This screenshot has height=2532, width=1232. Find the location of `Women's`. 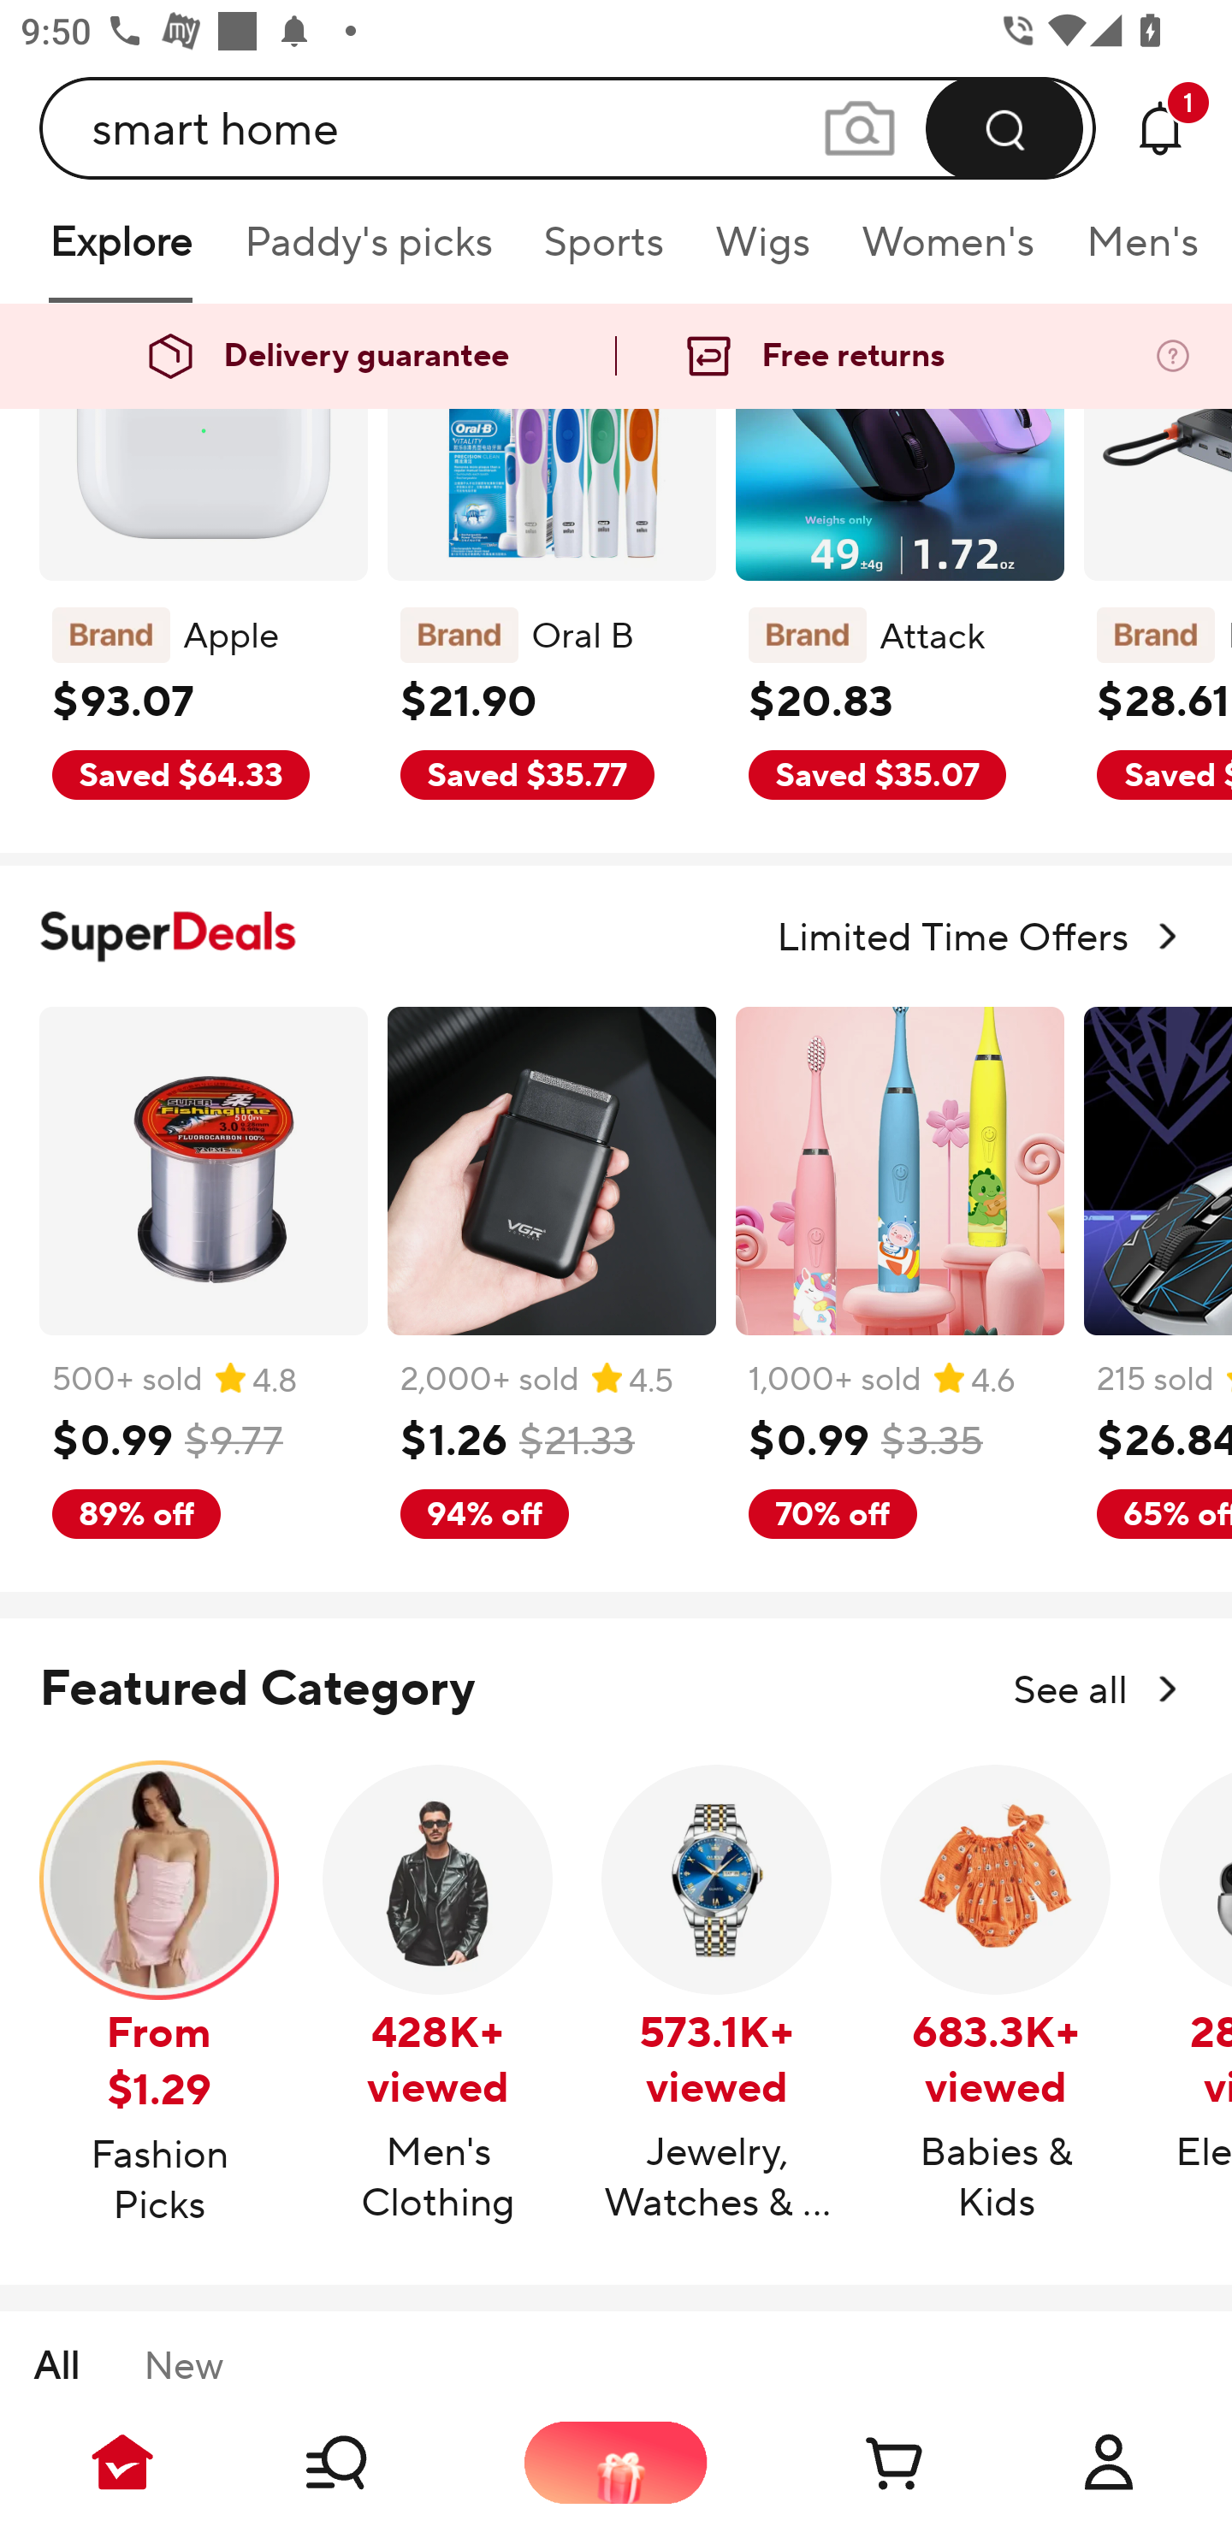

Women's is located at coordinates (948, 251).